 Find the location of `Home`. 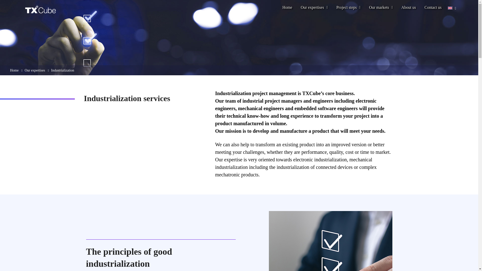

Home is located at coordinates (14, 70).